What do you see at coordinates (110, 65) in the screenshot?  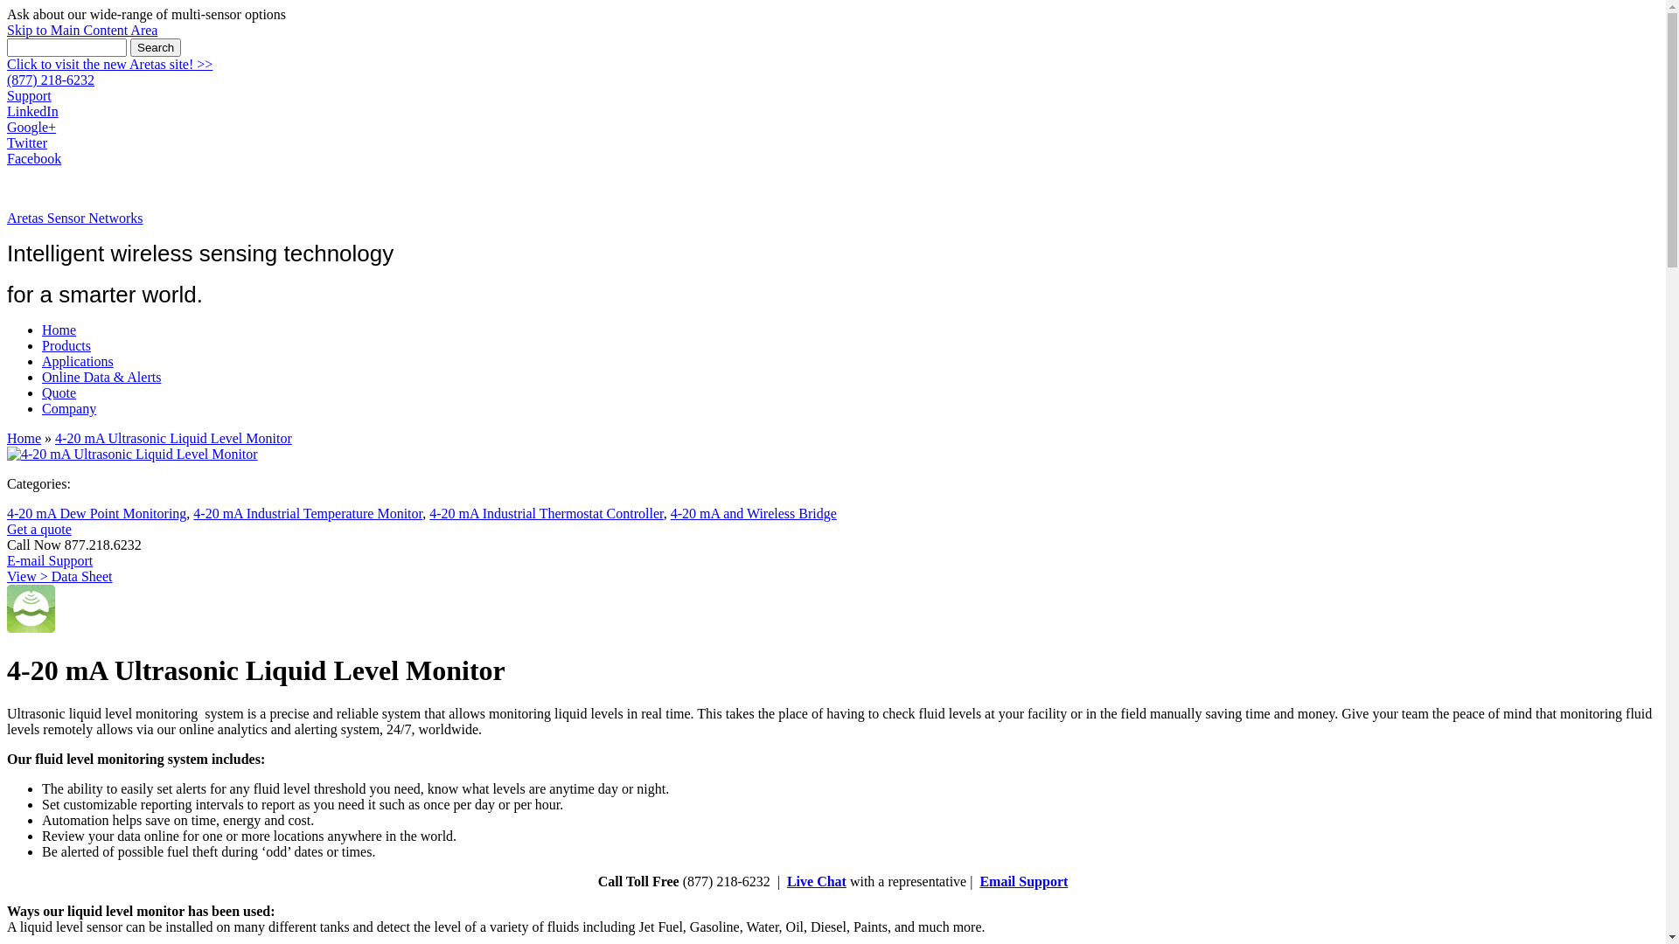 I see `Click to visit the new Aretas site! >>` at bounding box center [110, 65].